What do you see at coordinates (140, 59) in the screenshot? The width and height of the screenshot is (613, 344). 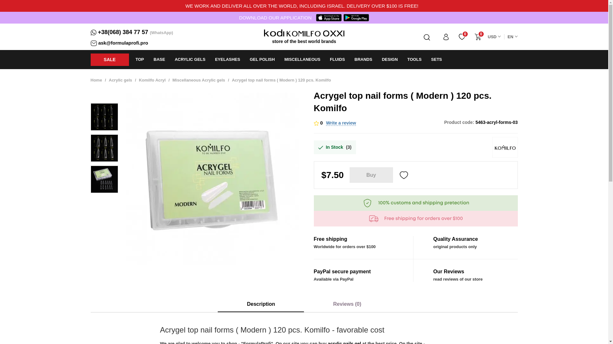 I see `TOP` at bounding box center [140, 59].